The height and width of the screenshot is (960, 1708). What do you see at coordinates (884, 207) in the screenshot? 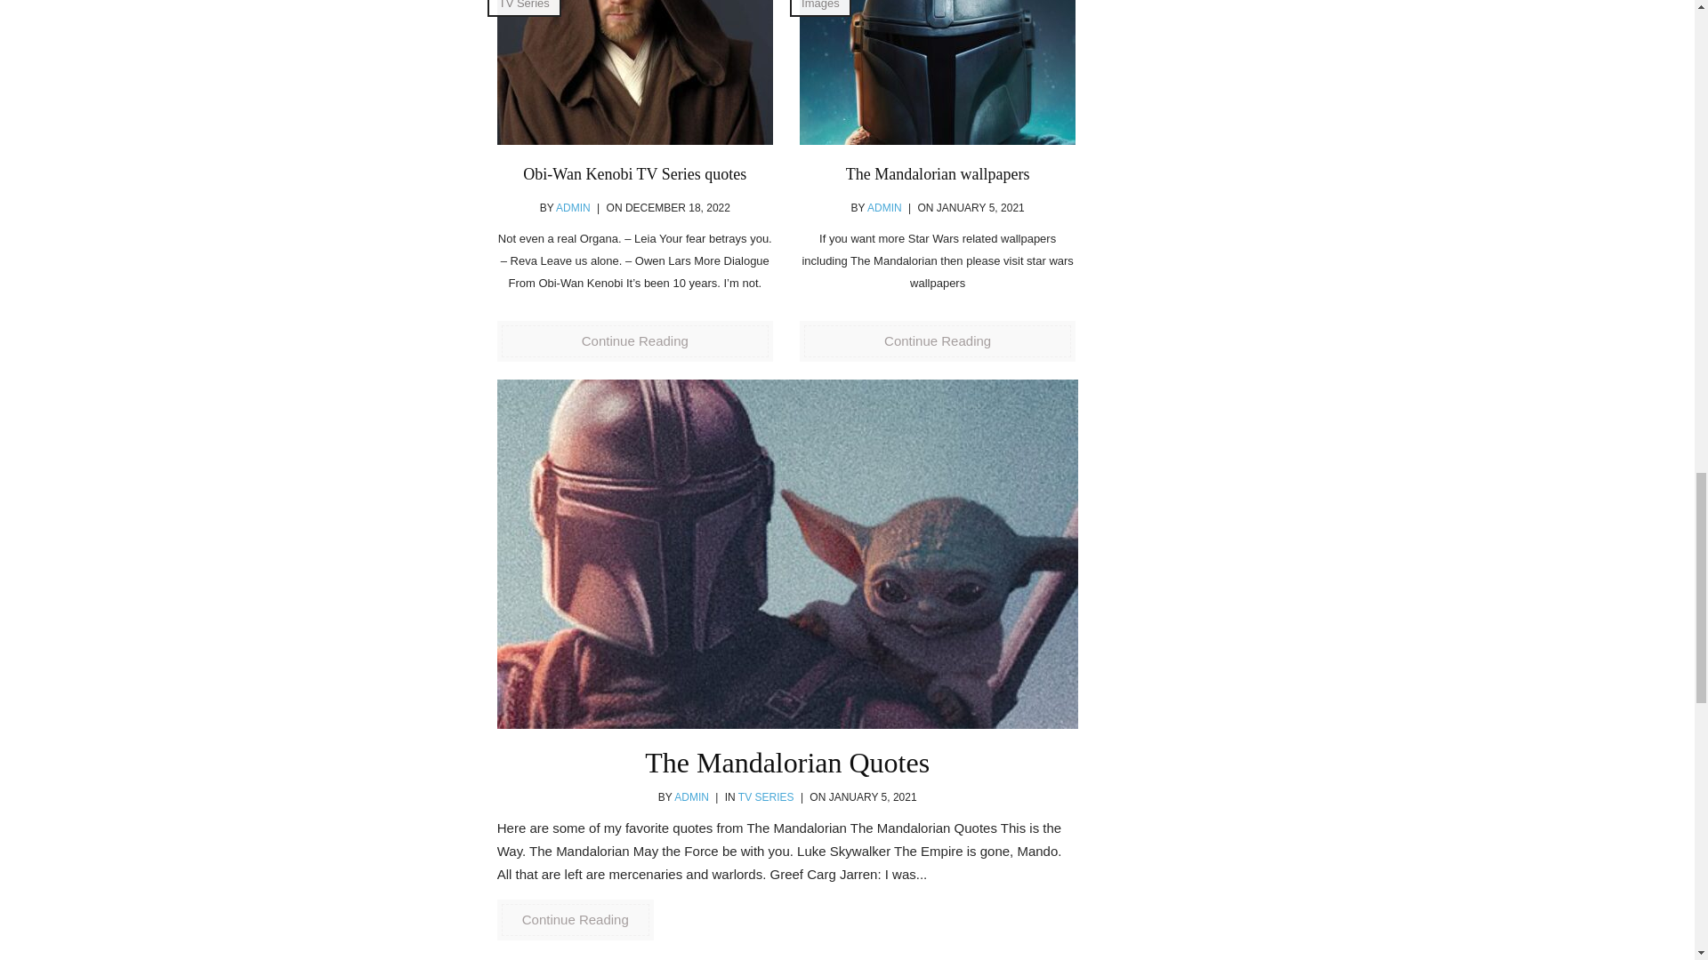
I see `ADMIN` at bounding box center [884, 207].